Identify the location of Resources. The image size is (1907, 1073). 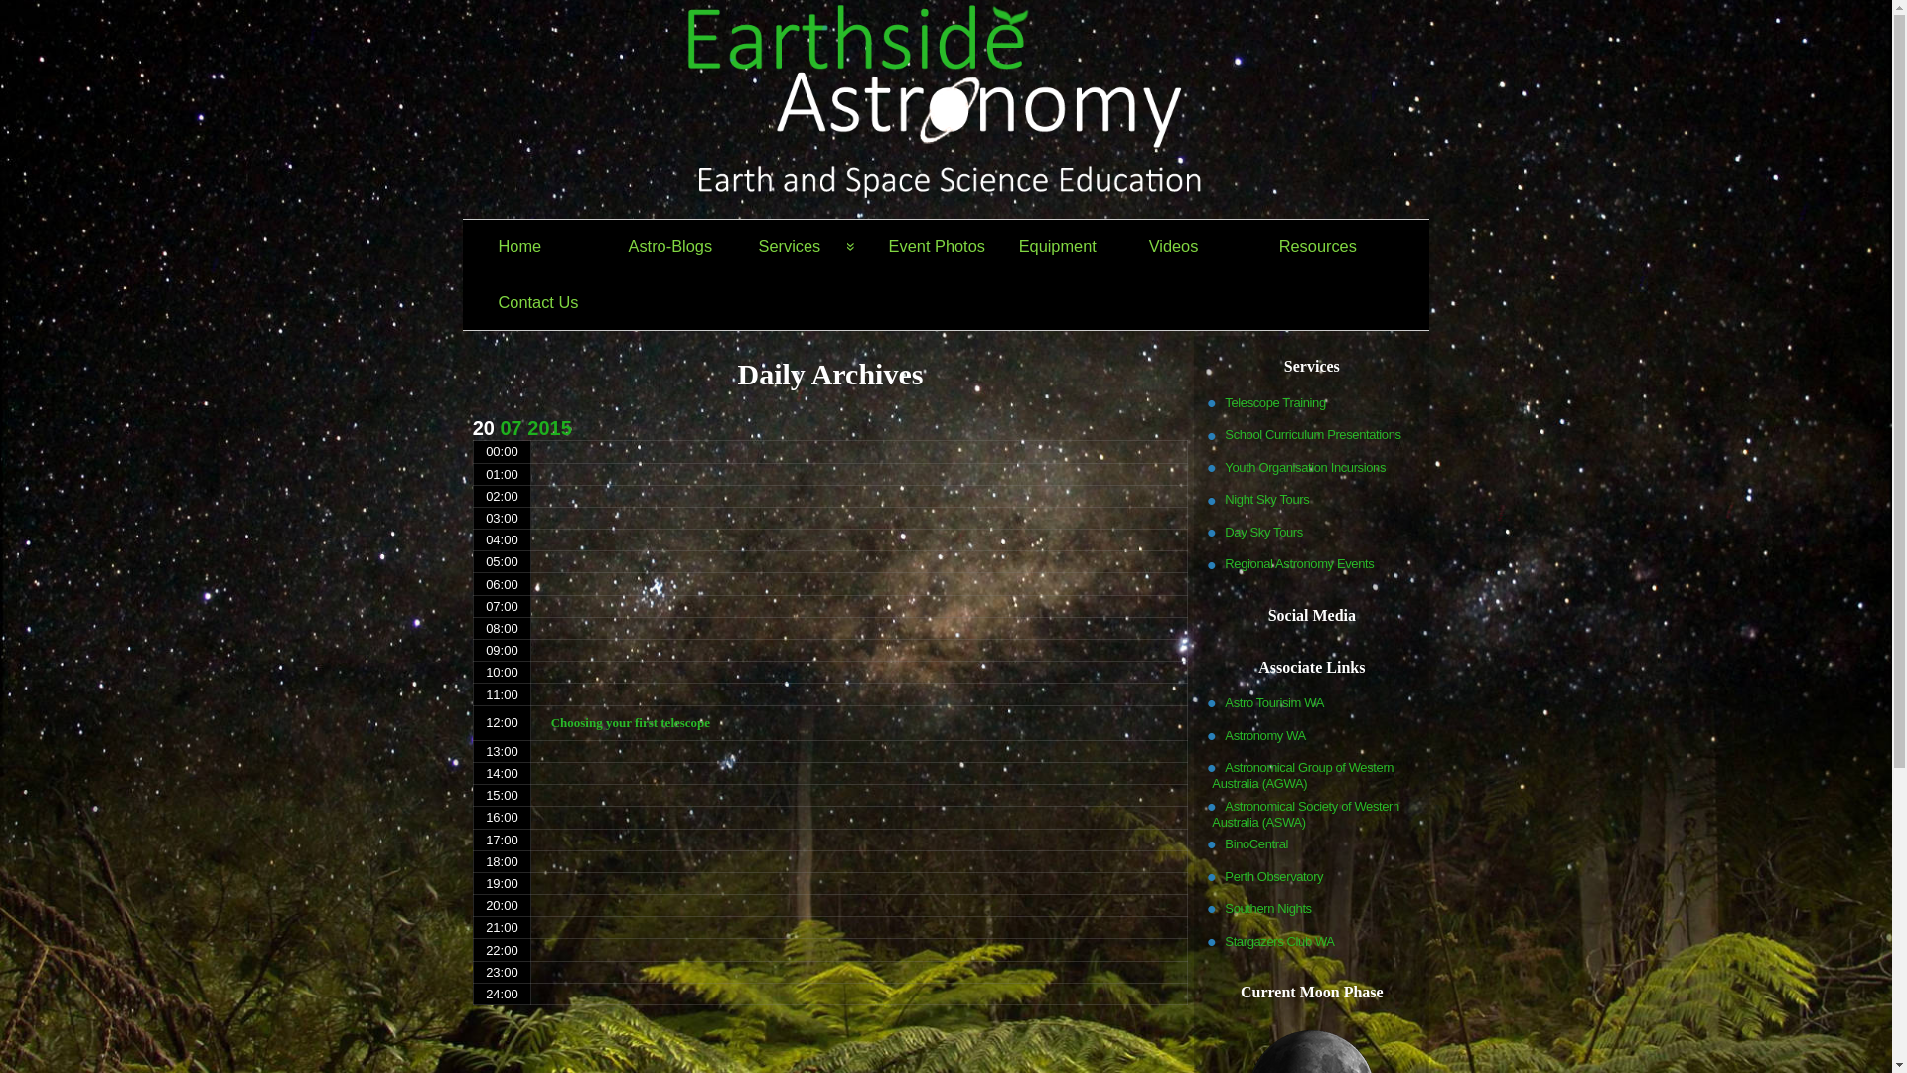
(1327, 247).